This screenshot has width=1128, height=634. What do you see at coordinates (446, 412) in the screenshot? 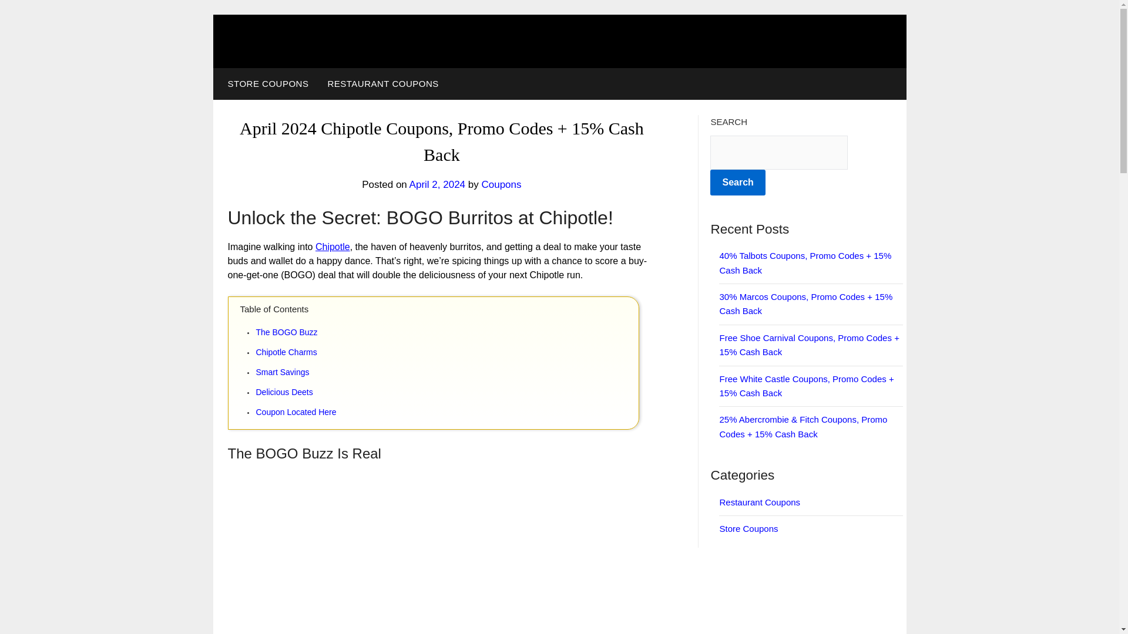
I see `Coupon Located Here` at bounding box center [446, 412].